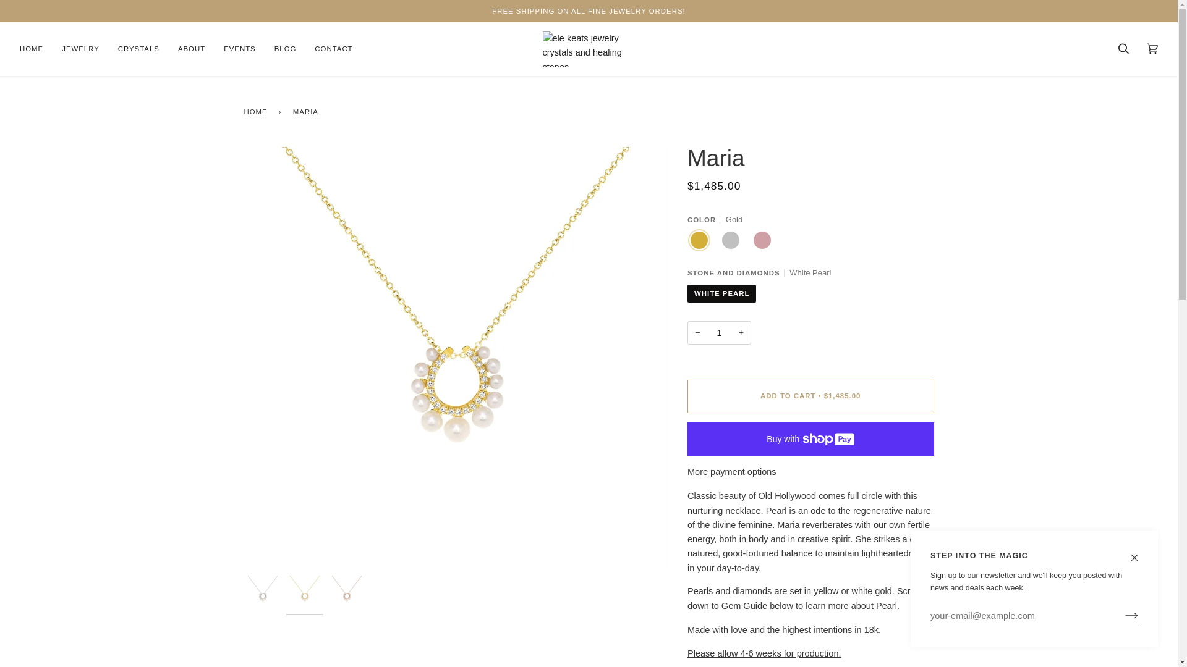 The height and width of the screenshot is (667, 1187). What do you see at coordinates (257, 111) in the screenshot?
I see `Back to the frontpage` at bounding box center [257, 111].